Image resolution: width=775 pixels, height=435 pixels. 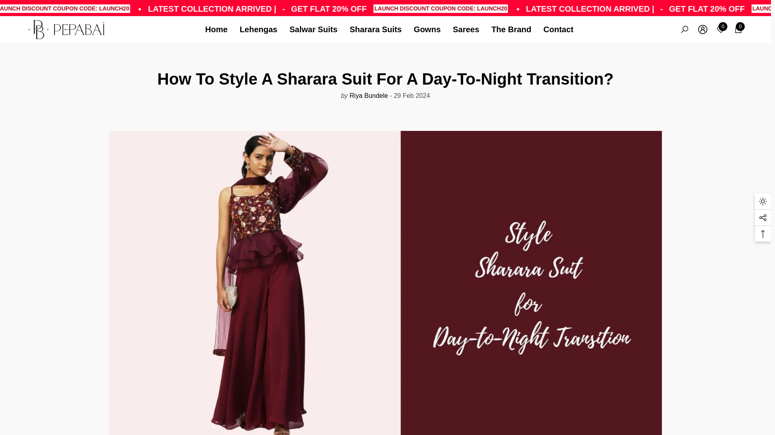 What do you see at coordinates (685, 29) in the screenshot?
I see `Search` at bounding box center [685, 29].